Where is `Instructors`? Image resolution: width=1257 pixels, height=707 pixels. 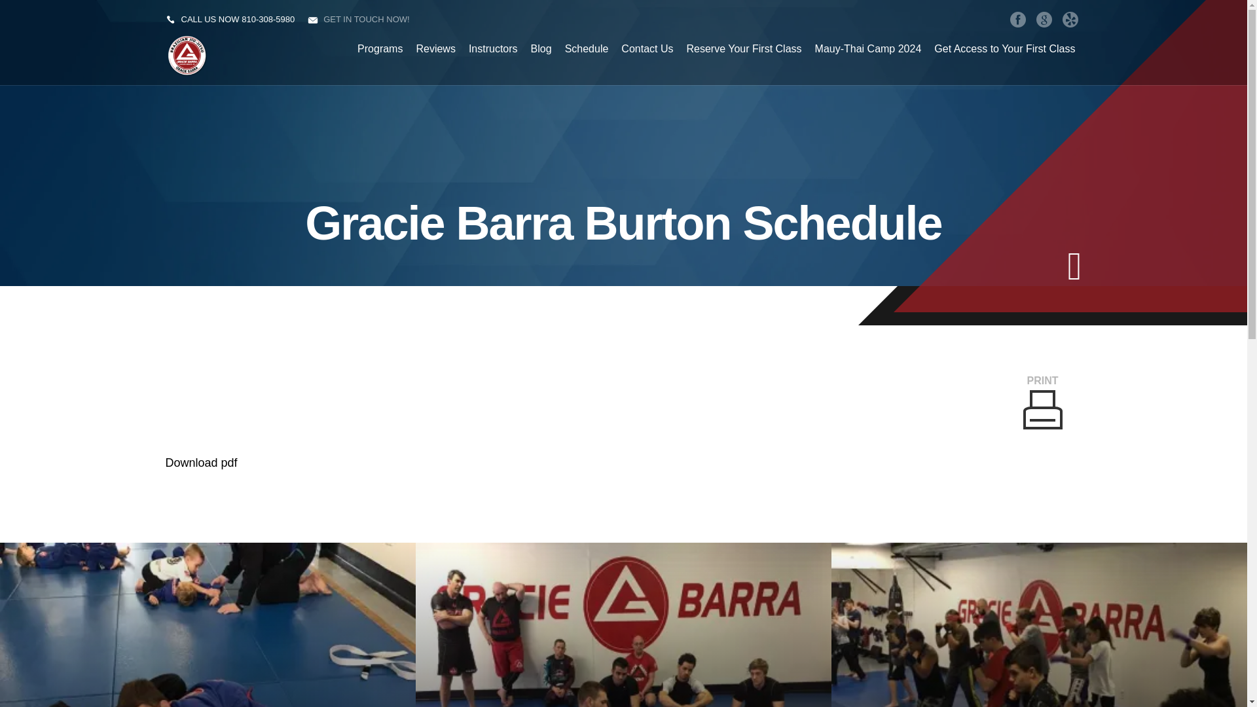
Instructors is located at coordinates (493, 48).